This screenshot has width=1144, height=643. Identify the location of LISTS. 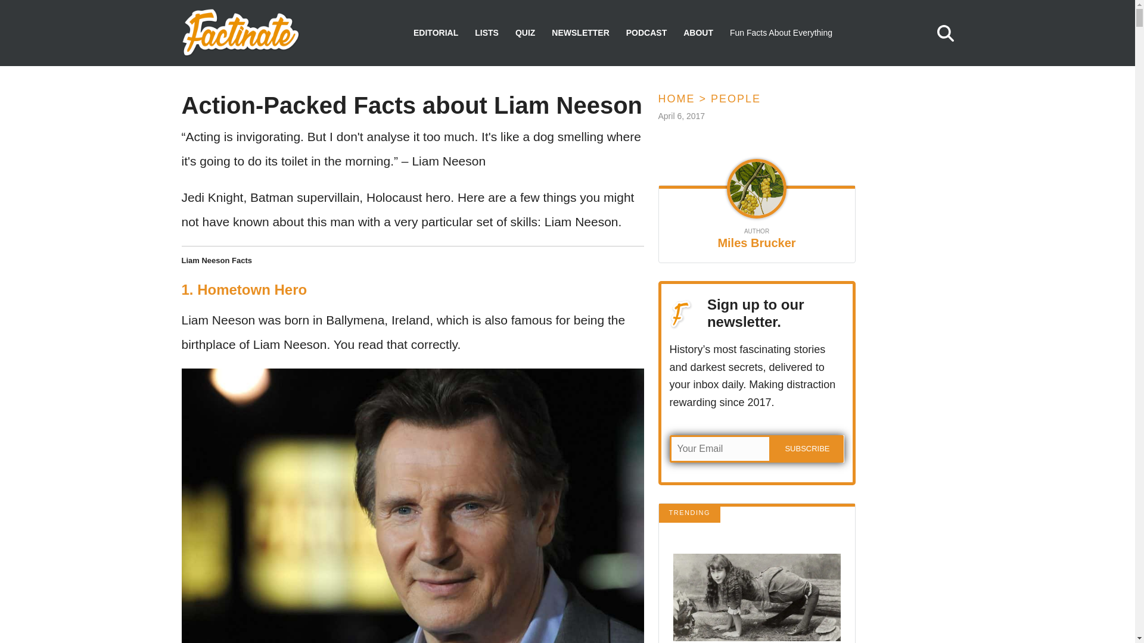
(486, 33).